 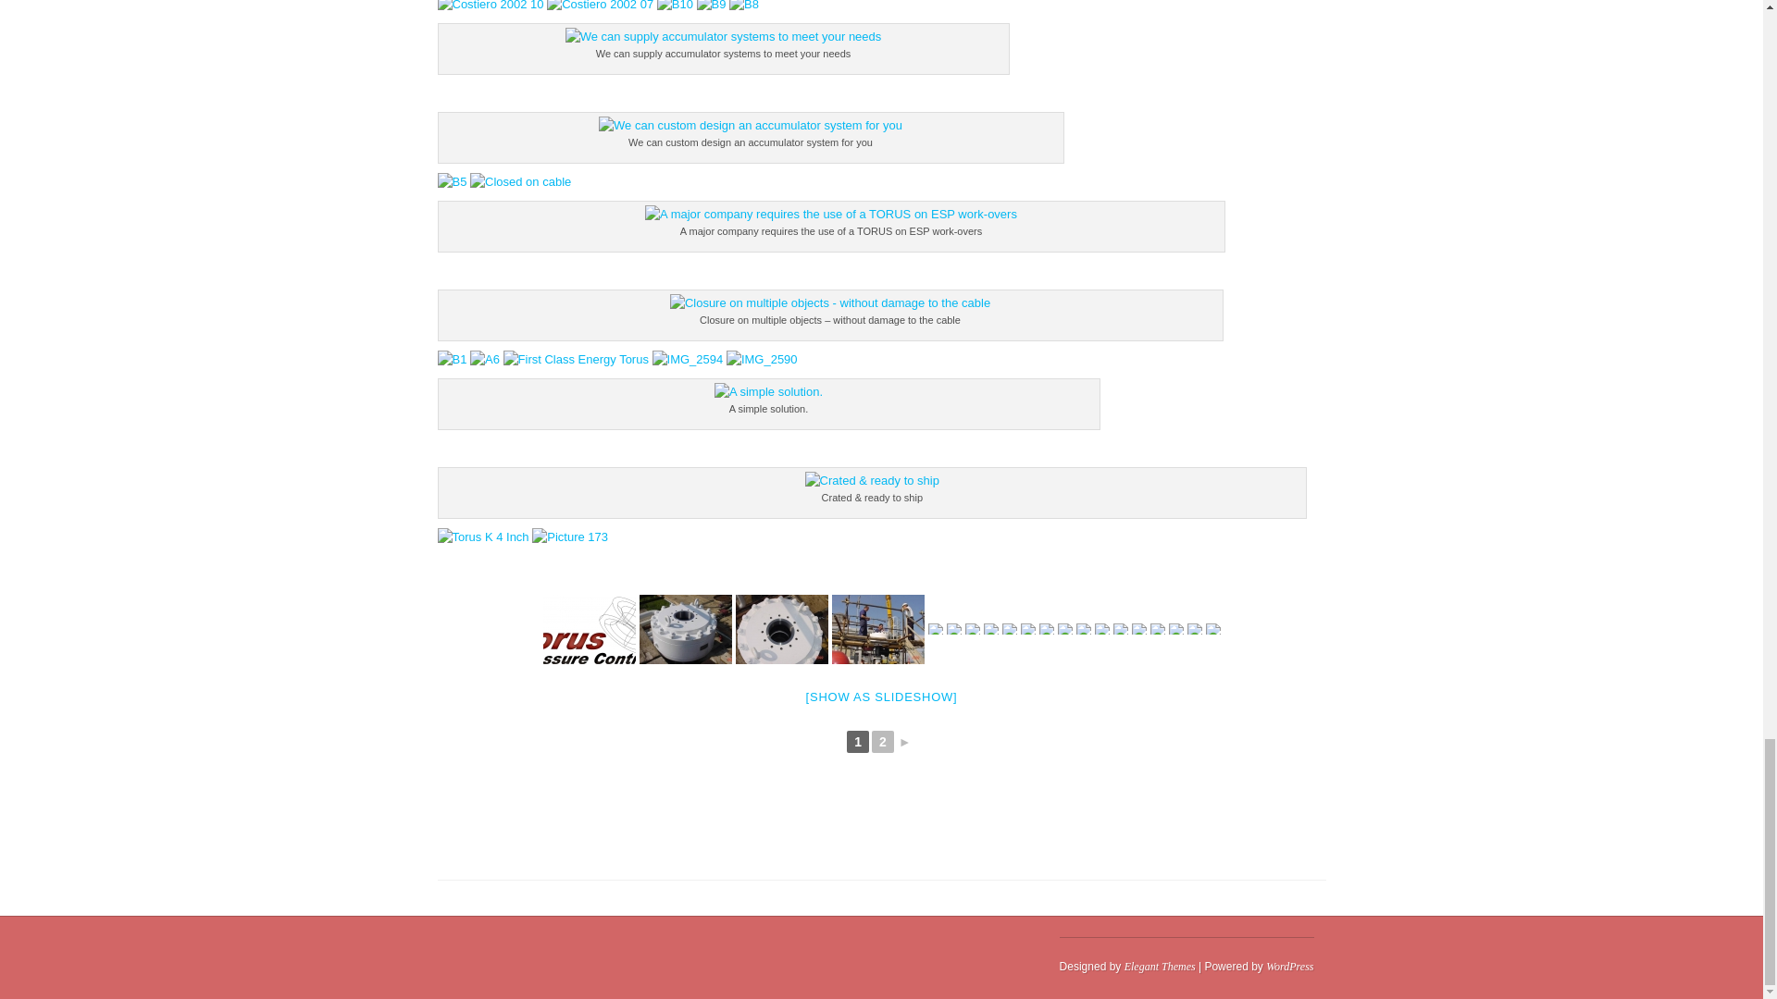 What do you see at coordinates (588, 629) in the screenshot?
I see `torus-logo` at bounding box center [588, 629].